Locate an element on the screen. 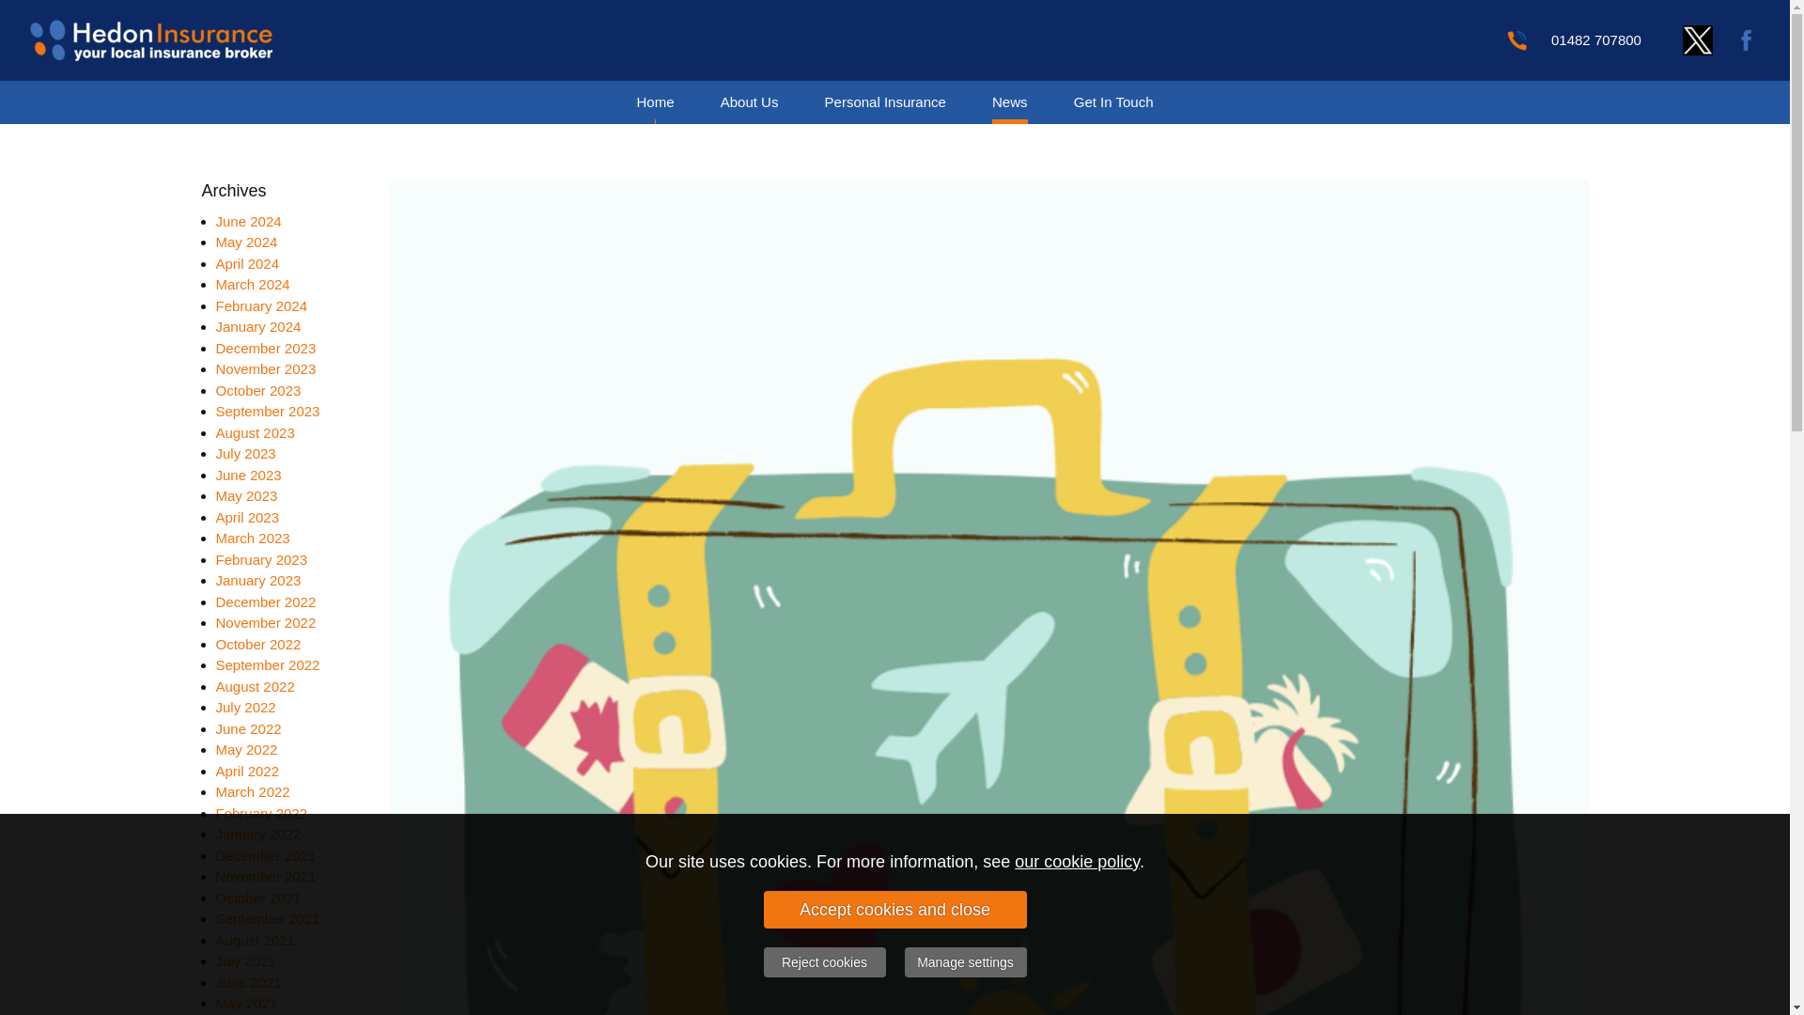  January 2024 is located at coordinates (258, 327).